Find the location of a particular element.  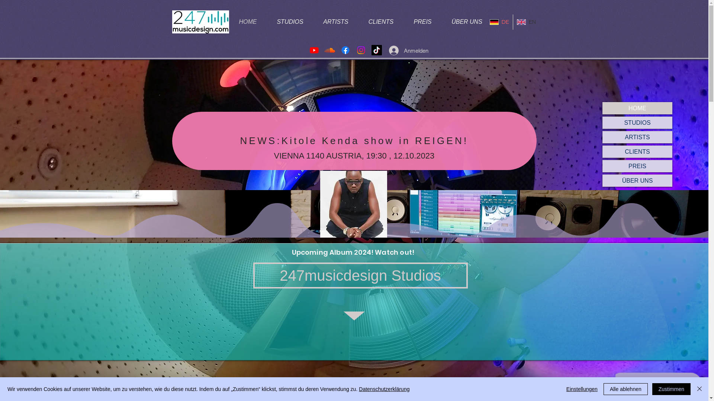

ARTISTS is located at coordinates (637, 137).